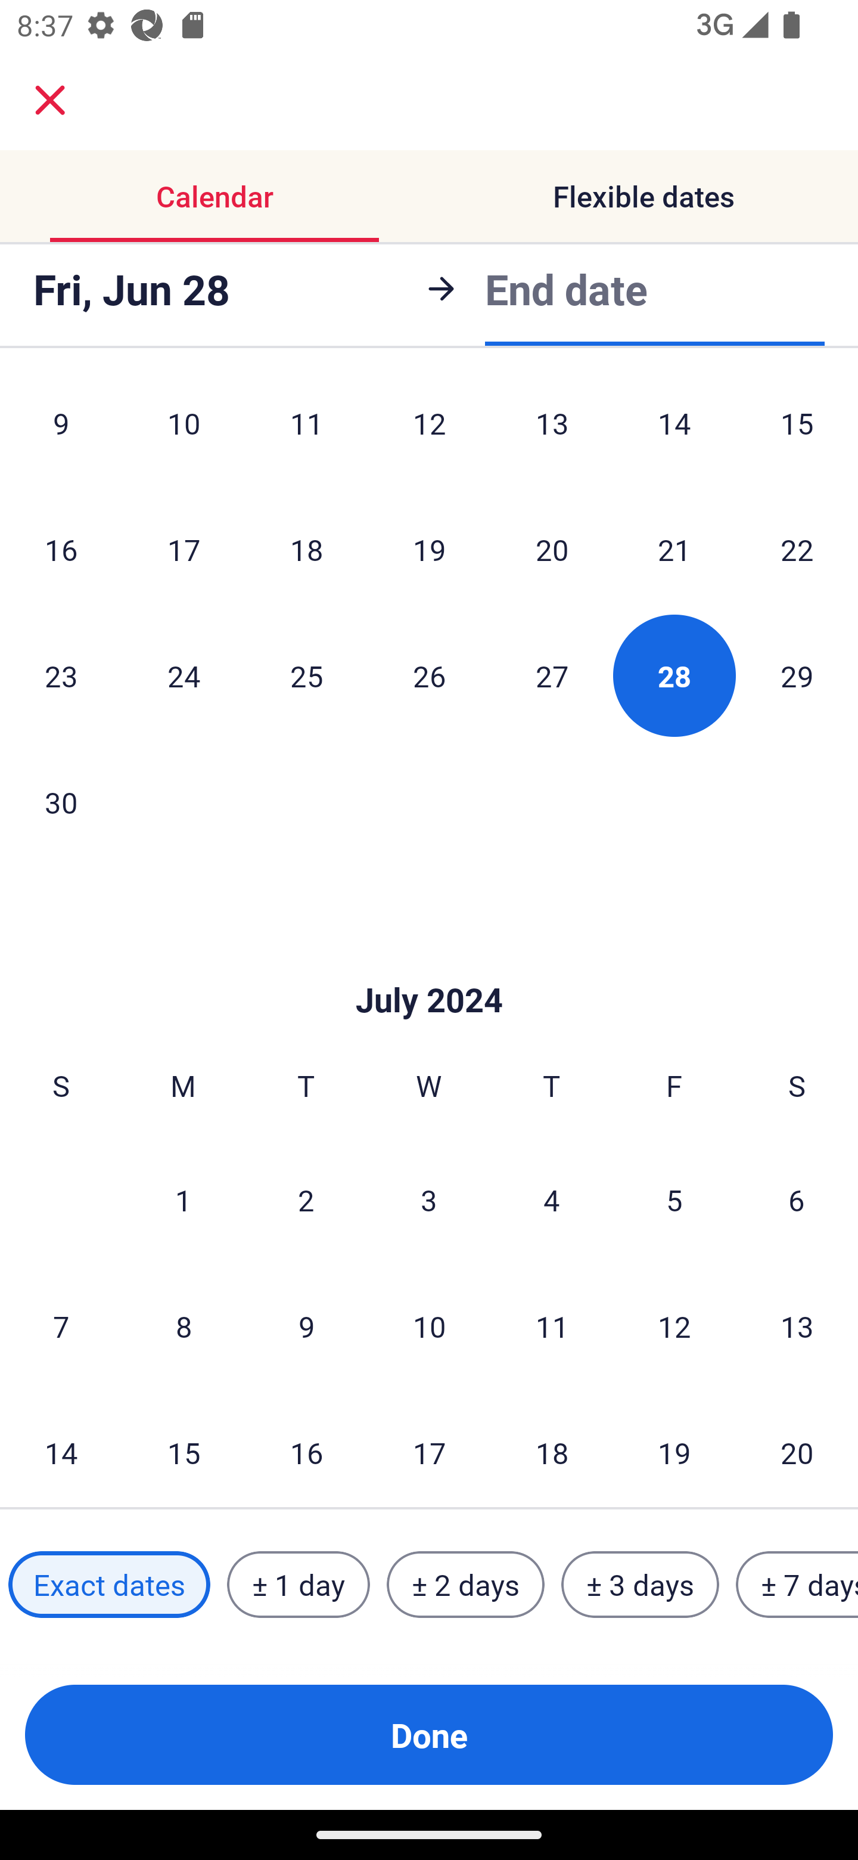  I want to click on ± 3 days, so click(640, 1585).